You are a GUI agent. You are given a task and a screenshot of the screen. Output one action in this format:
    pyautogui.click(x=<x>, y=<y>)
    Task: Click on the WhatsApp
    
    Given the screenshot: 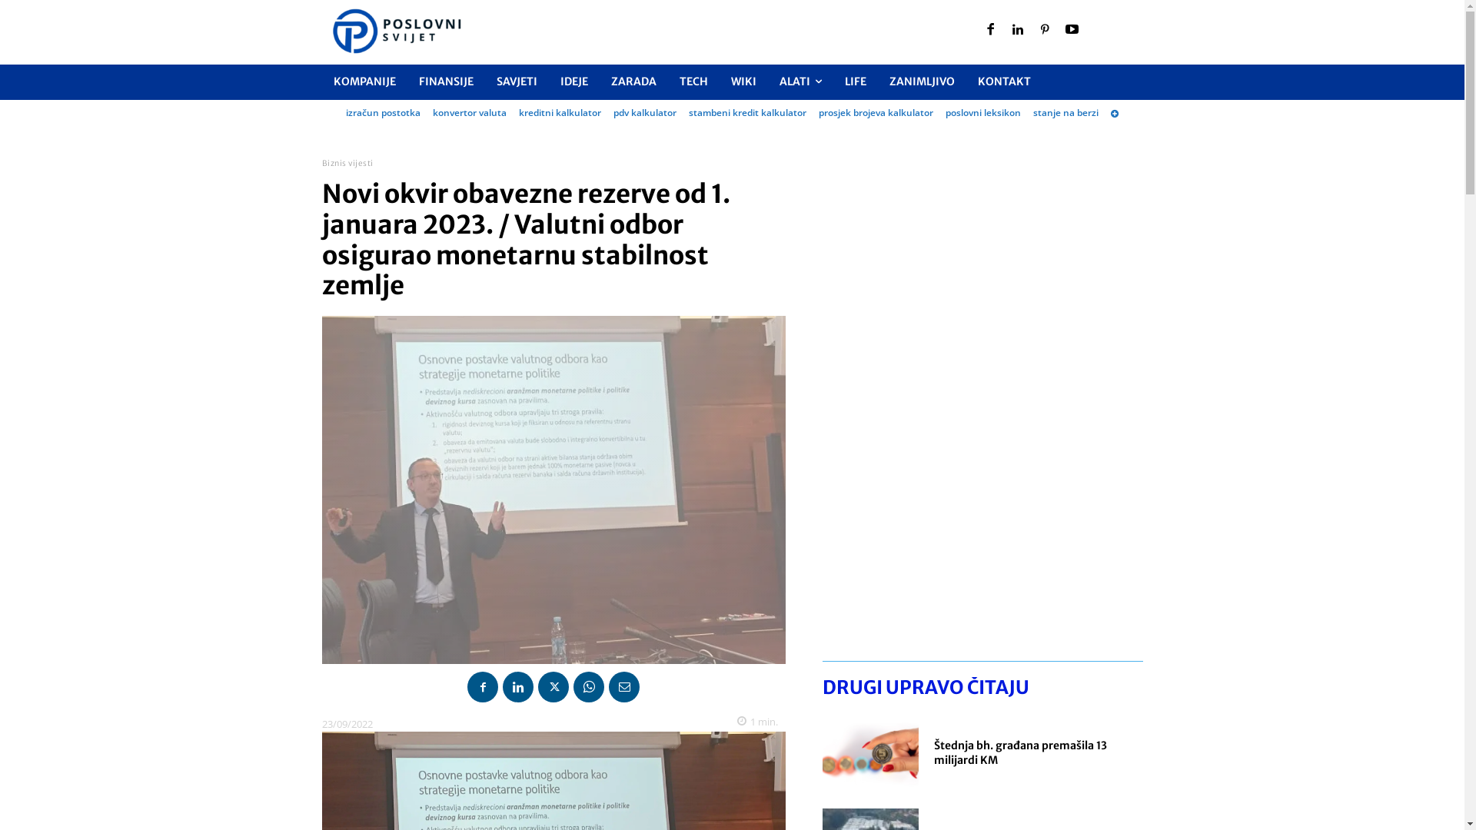 What is the action you would take?
    pyautogui.click(x=589, y=687)
    